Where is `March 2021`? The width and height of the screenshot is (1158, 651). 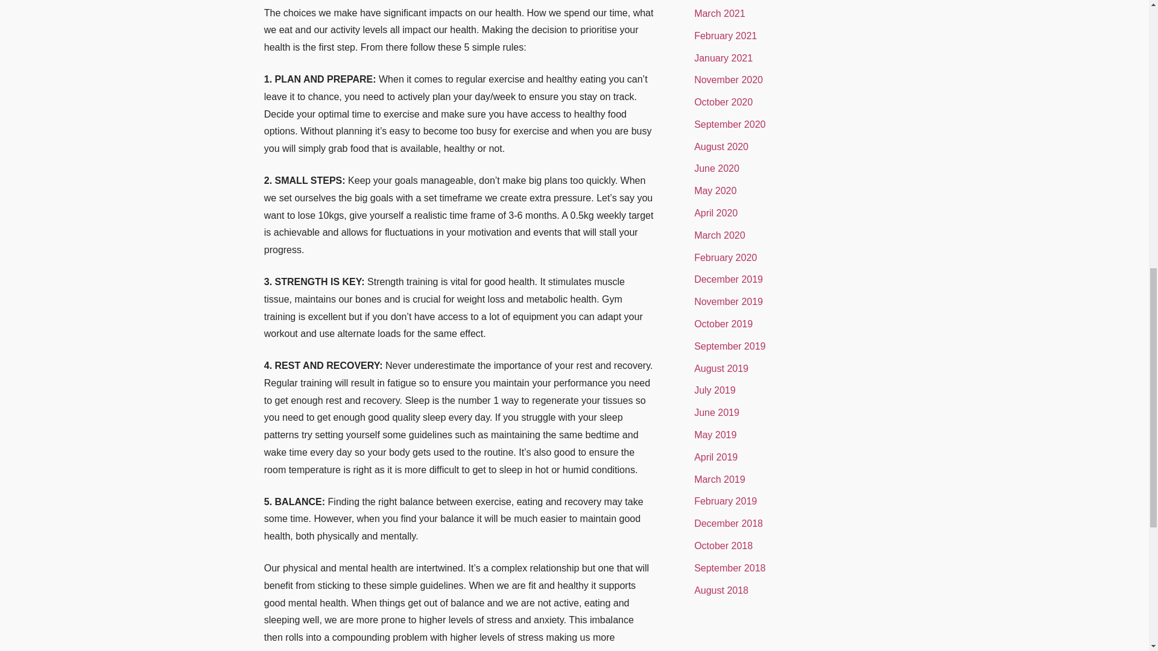
March 2021 is located at coordinates (720, 13).